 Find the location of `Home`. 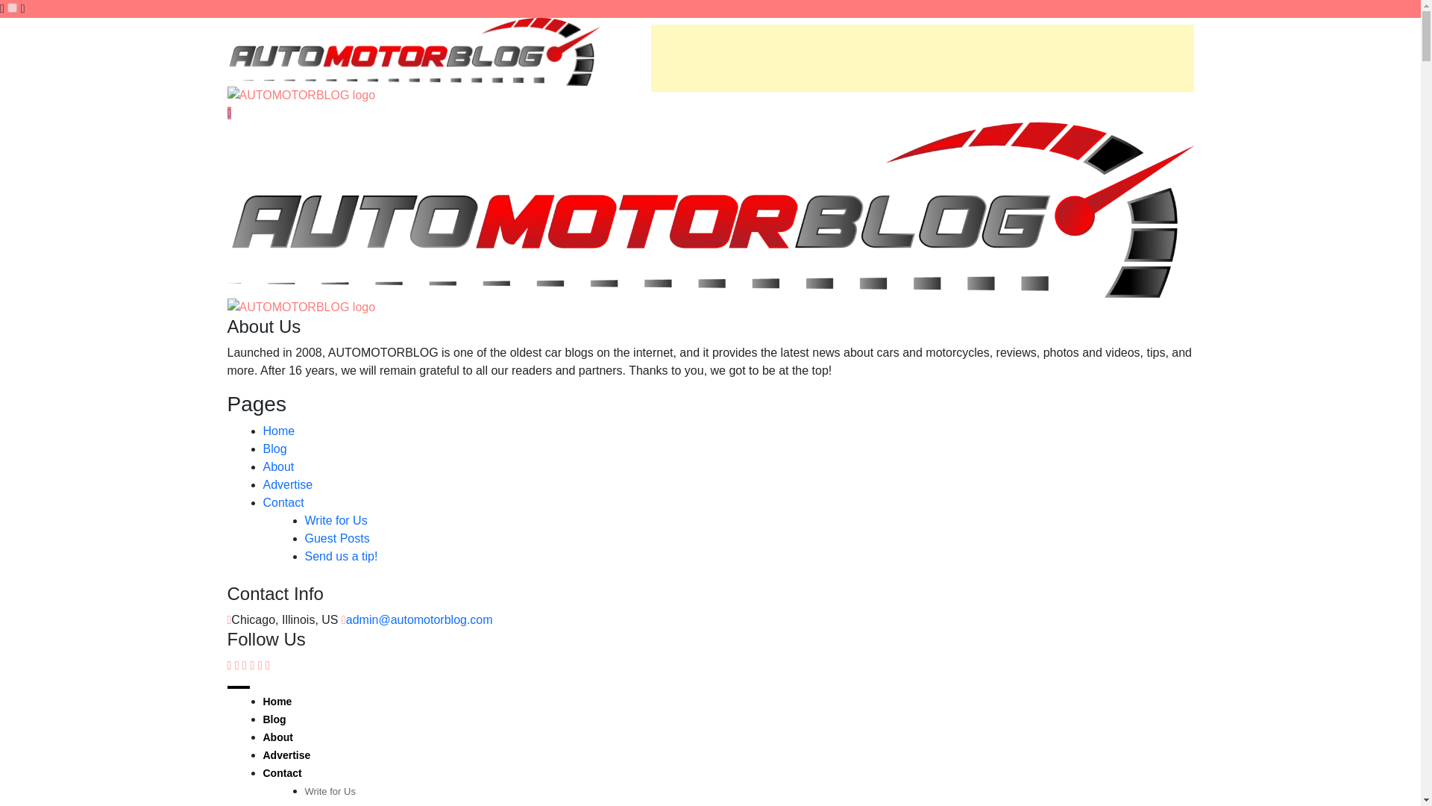

Home is located at coordinates (277, 702).